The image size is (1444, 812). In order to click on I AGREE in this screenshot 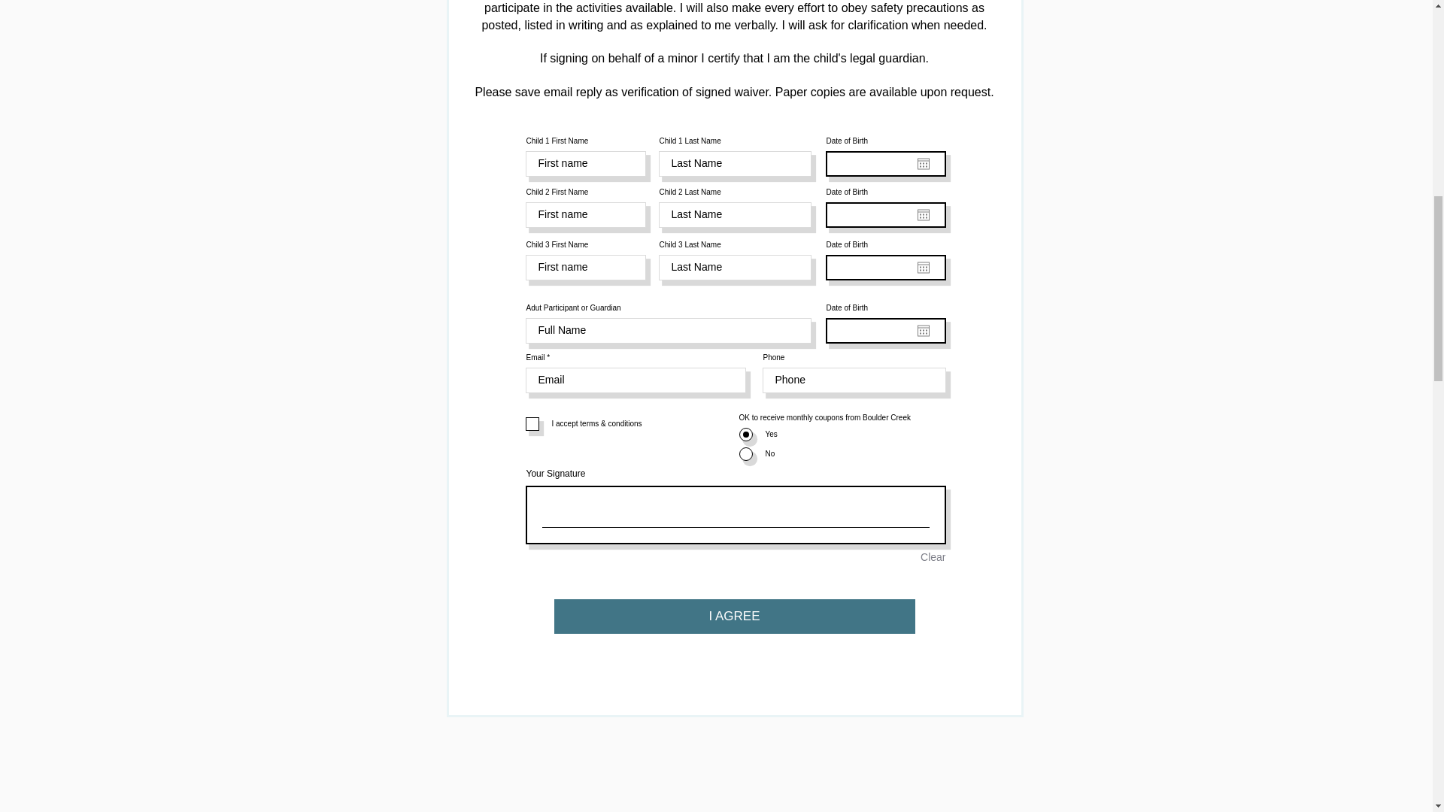, I will do `click(733, 615)`.